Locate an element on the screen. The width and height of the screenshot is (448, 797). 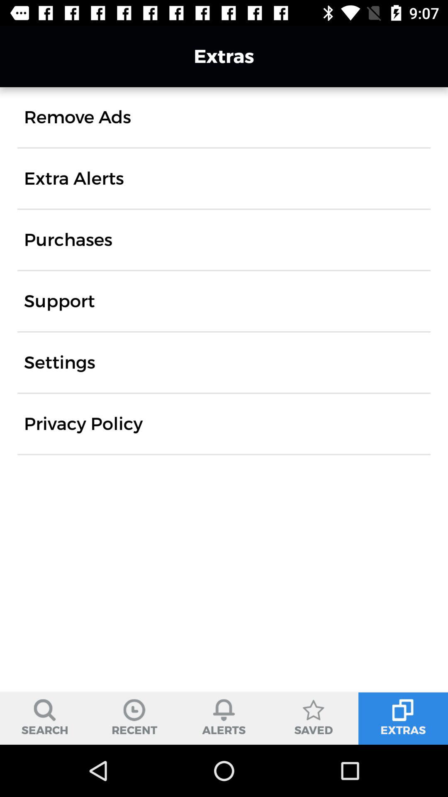
turn on the settings icon is located at coordinates (60, 362).